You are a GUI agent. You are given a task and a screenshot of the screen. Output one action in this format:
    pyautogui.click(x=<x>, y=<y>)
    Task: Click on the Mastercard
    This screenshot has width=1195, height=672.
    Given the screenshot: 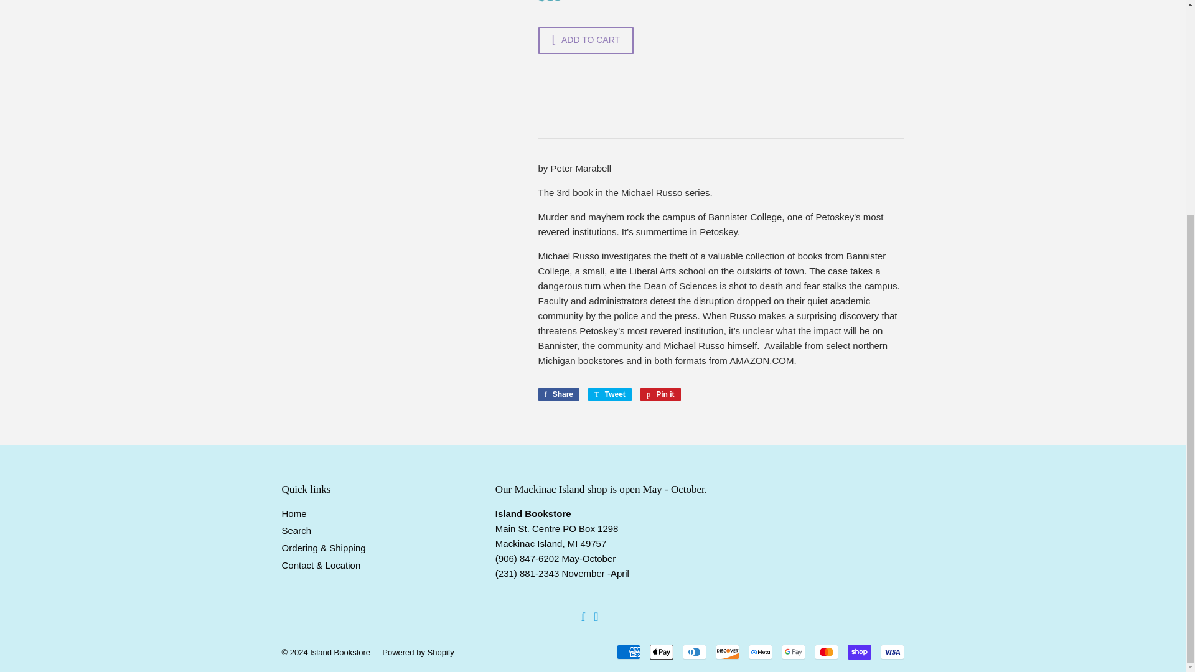 What is the action you would take?
    pyautogui.click(x=825, y=651)
    